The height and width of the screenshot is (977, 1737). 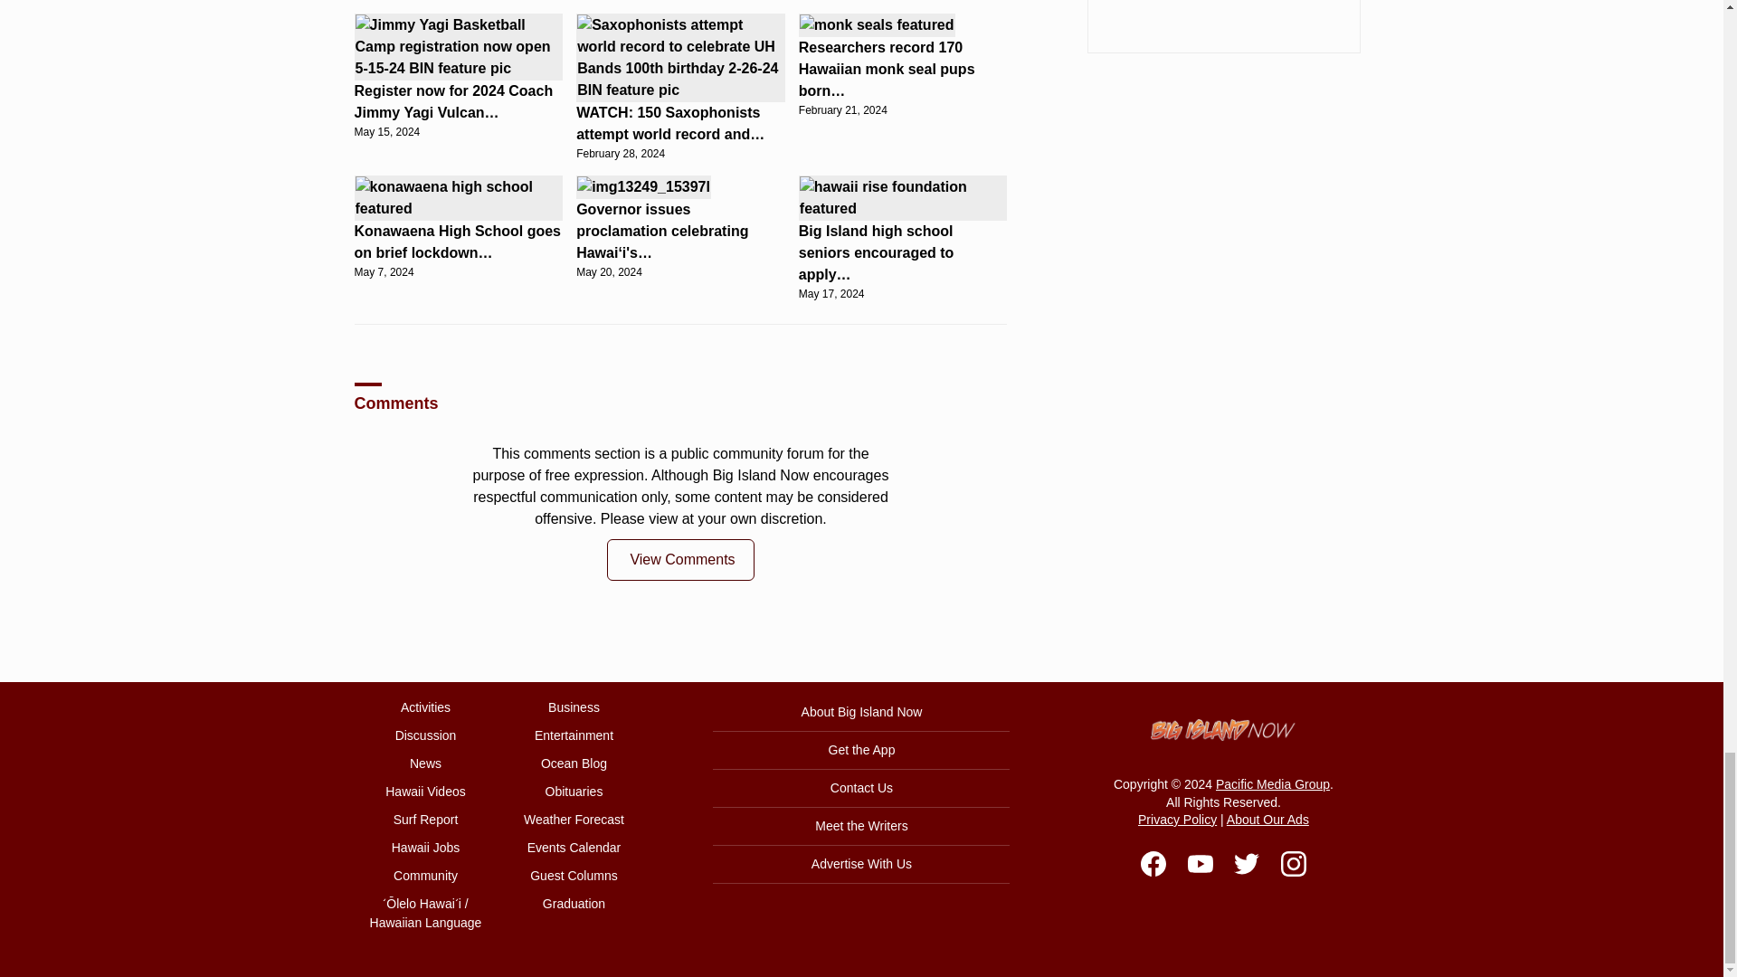 What do you see at coordinates (1153, 863) in the screenshot?
I see `Facebook` at bounding box center [1153, 863].